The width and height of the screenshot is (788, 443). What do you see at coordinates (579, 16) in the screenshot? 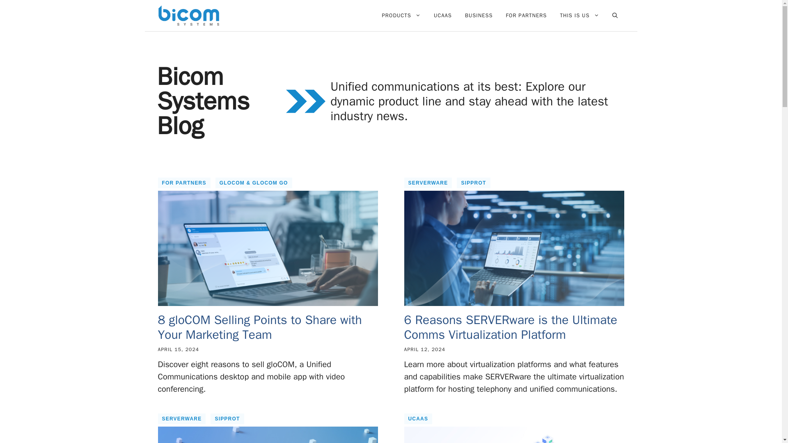
I see `THIS IS US` at bounding box center [579, 16].